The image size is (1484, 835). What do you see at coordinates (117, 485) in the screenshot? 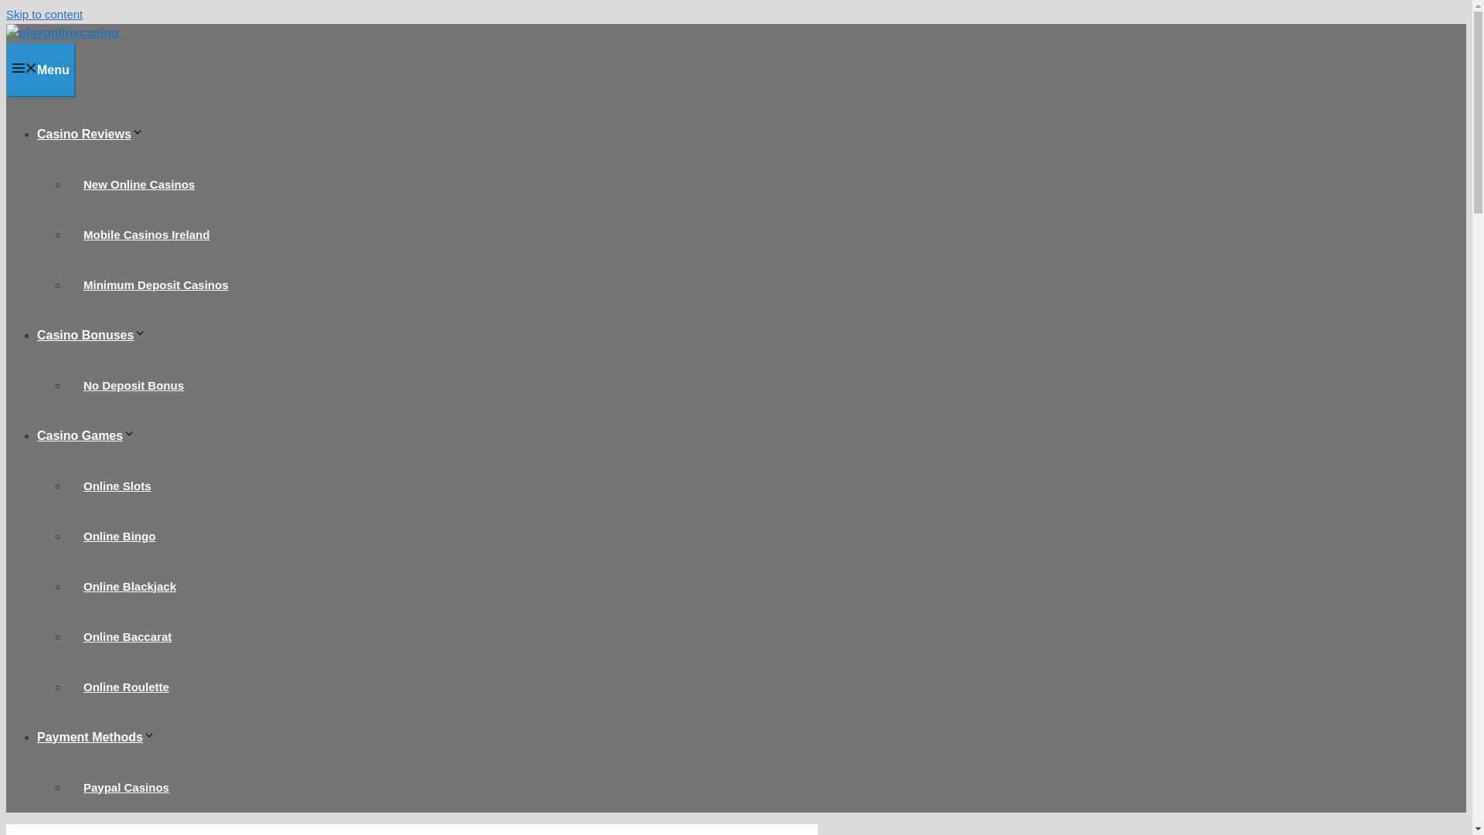
I see `Online Slots` at bounding box center [117, 485].